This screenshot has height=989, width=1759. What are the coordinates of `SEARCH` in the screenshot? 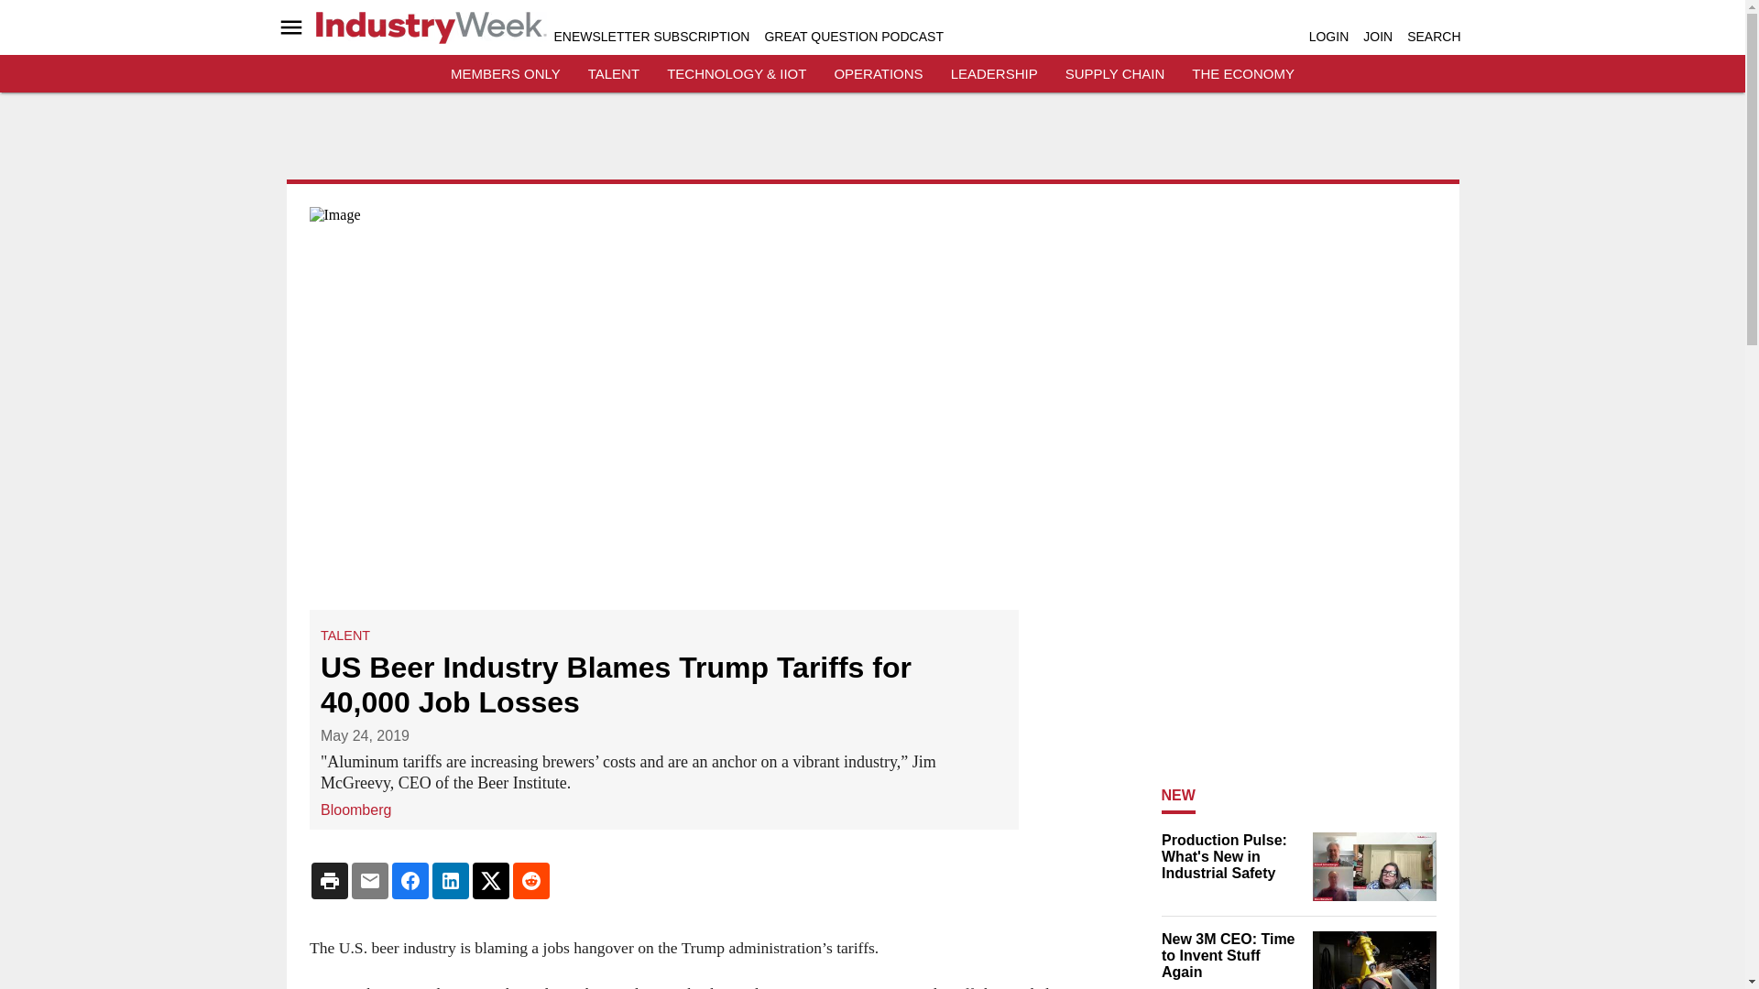 It's located at (1433, 37).